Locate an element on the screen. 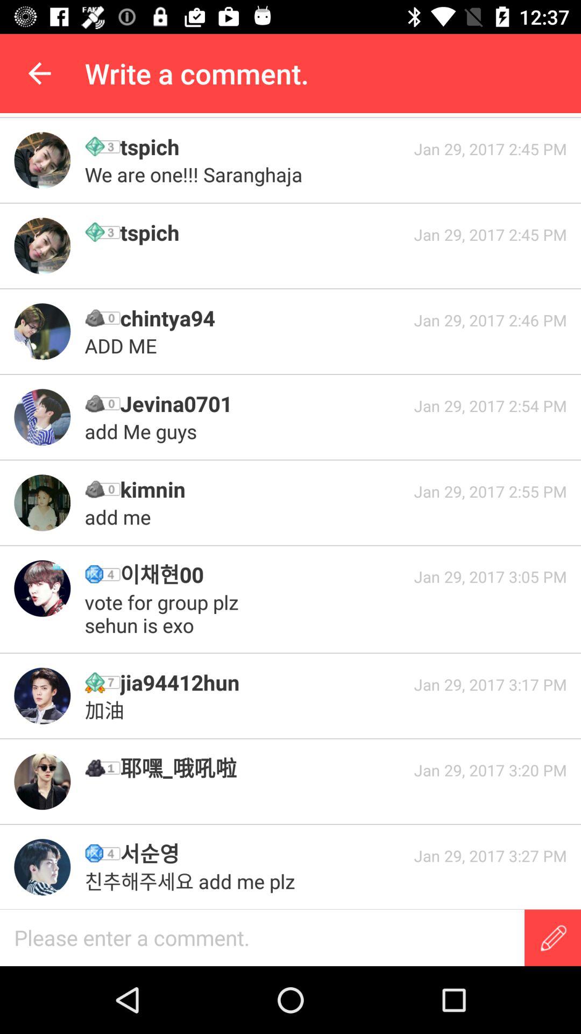  open profile is located at coordinates (42, 332).